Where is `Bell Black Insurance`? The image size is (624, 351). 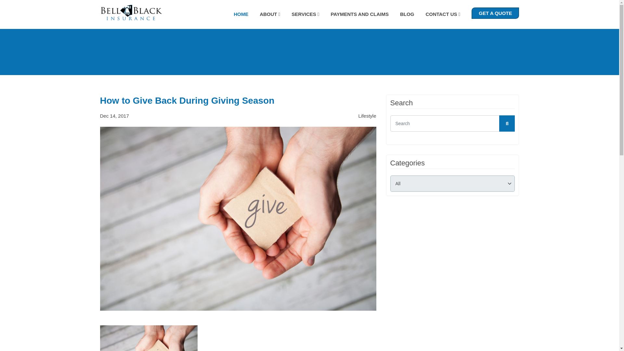
Bell Black Insurance is located at coordinates (131, 13).